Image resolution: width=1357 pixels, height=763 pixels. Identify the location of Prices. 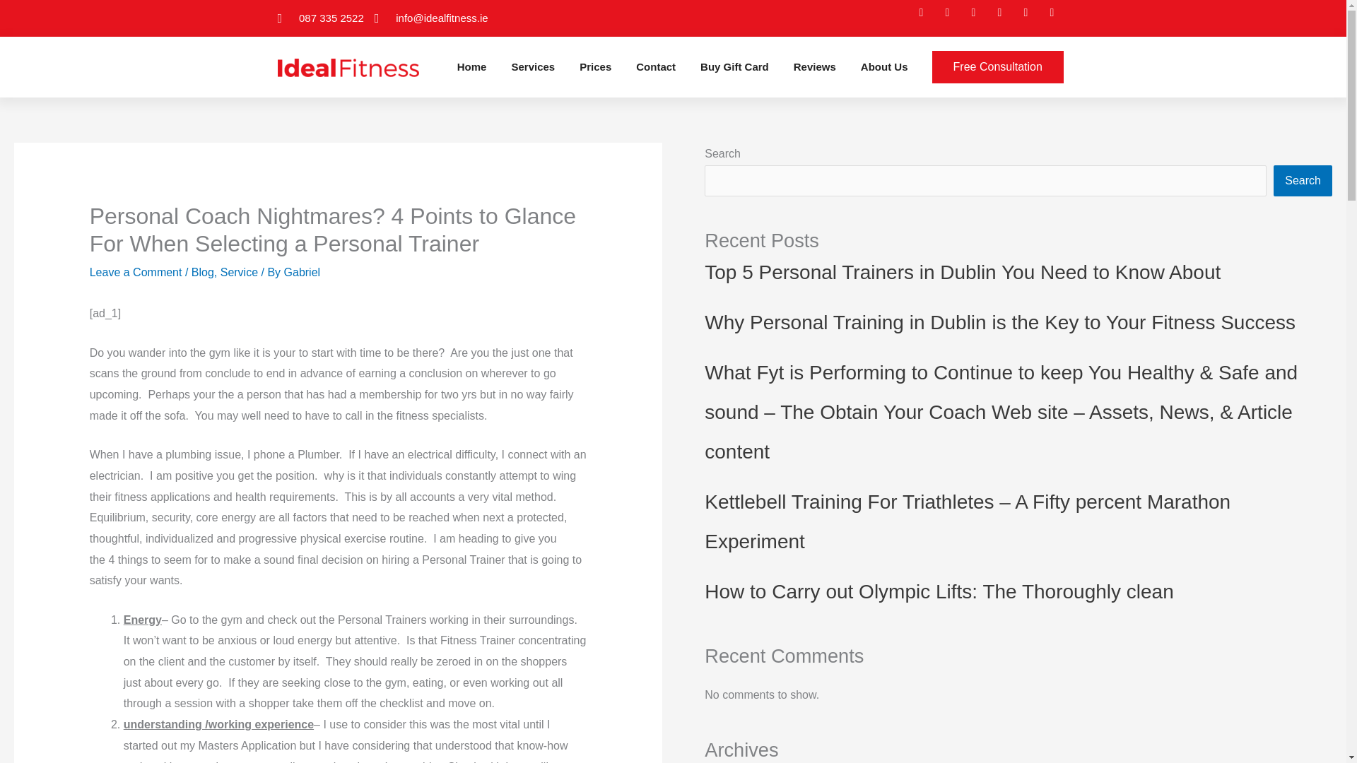
(595, 66).